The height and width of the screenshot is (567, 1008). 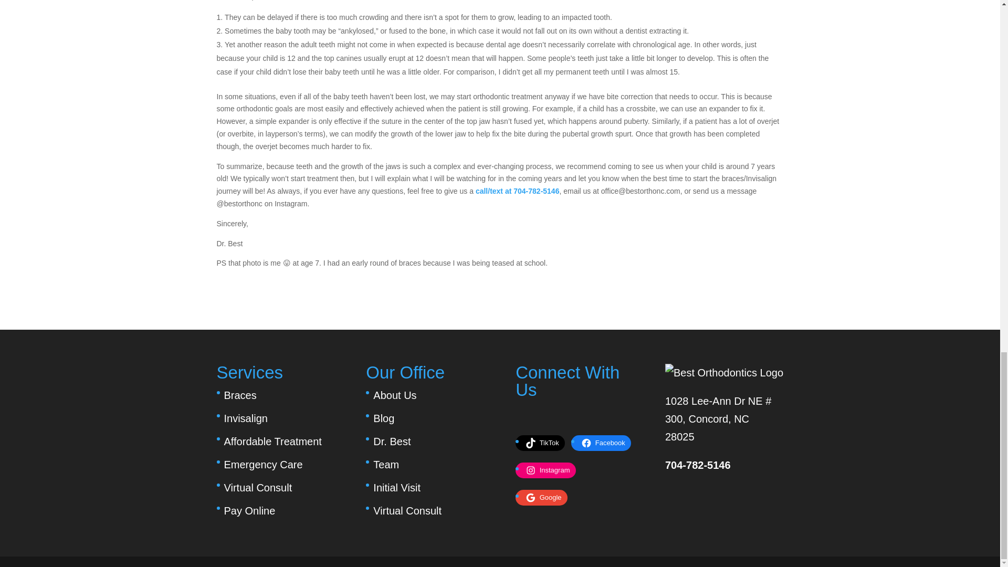 I want to click on Virtual Consult, so click(x=258, y=487).